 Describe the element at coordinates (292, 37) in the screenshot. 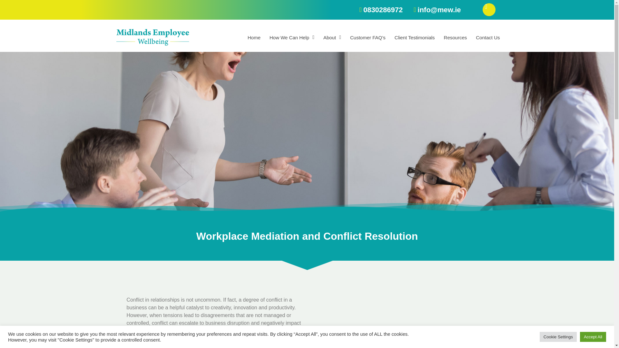

I see `How We Can Help` at that location.